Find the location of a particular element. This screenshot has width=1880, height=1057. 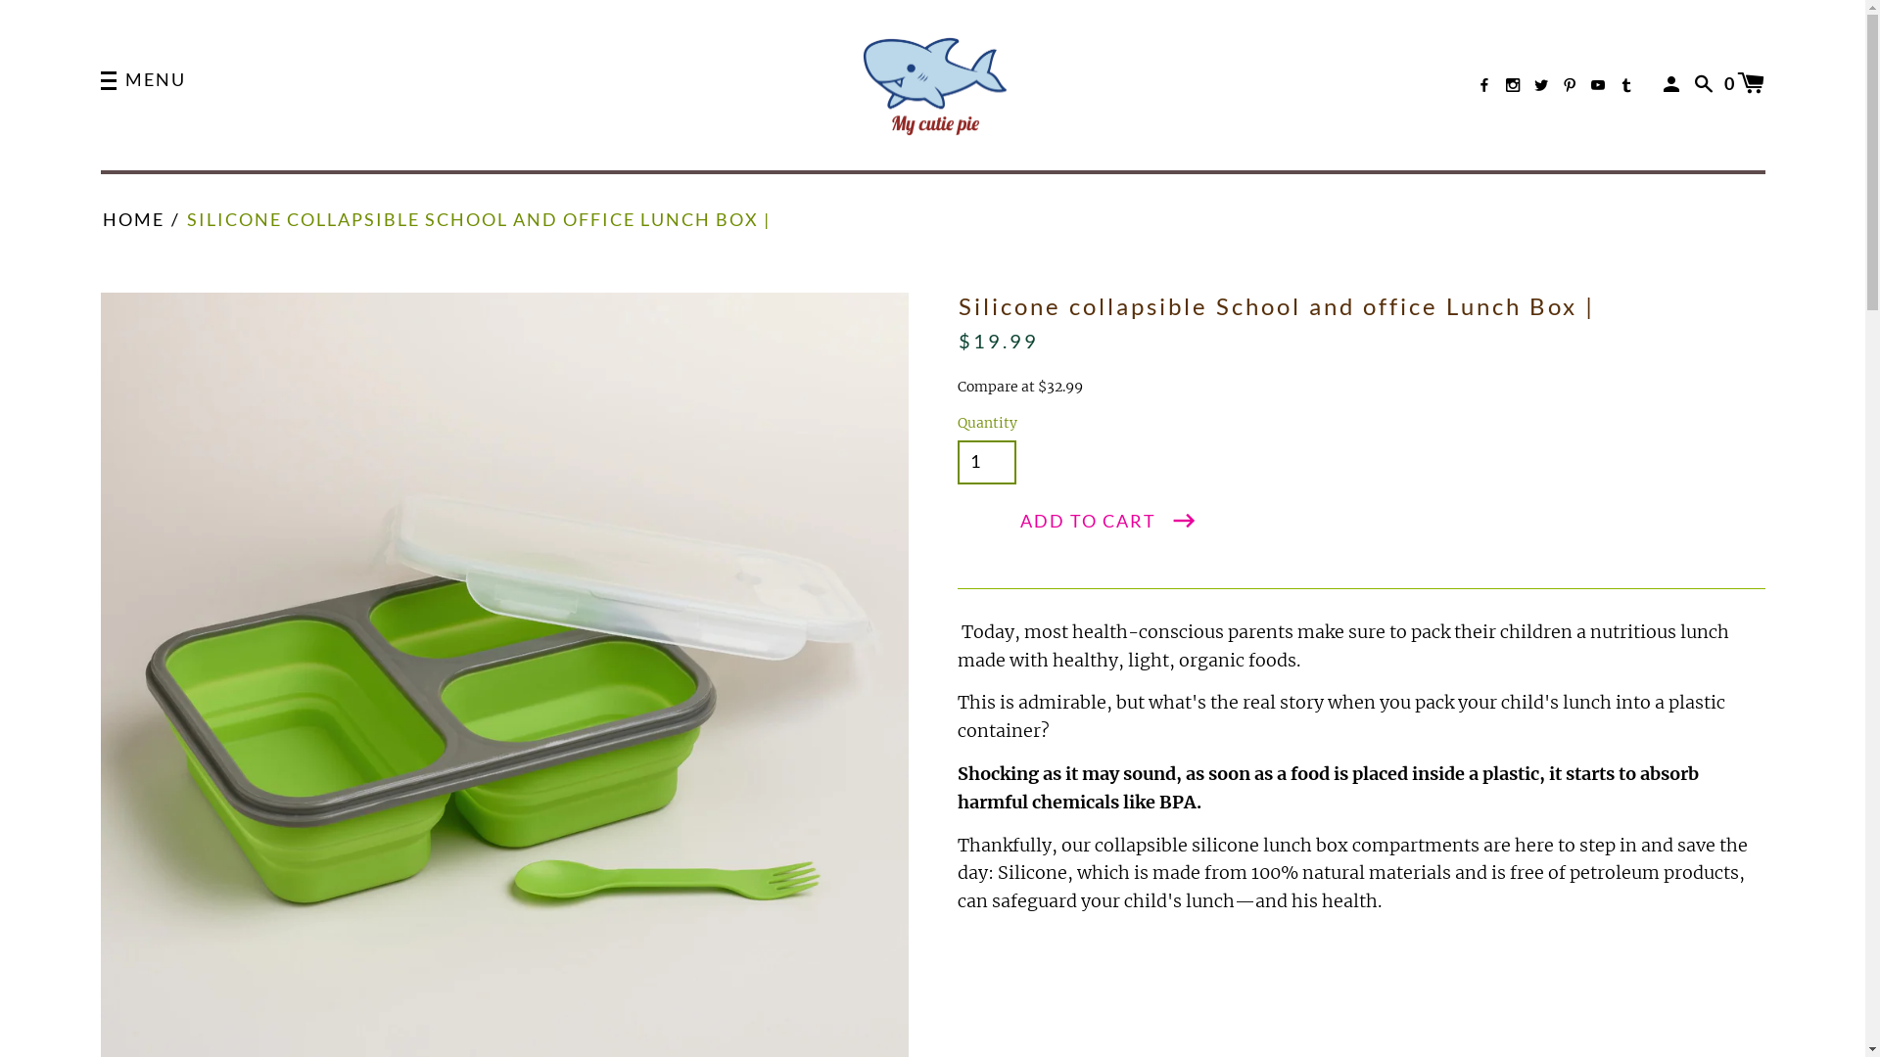

MENU is located at coordinates (143, 82).